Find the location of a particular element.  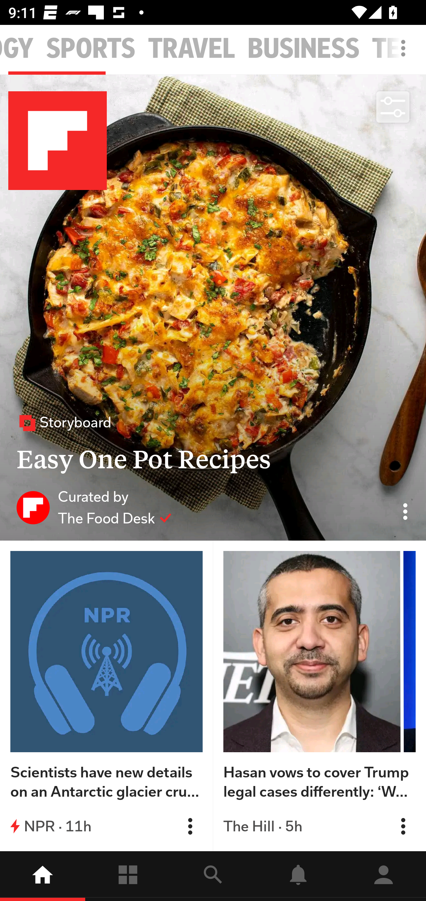

SPORTS is located at coordinates (91, 49).